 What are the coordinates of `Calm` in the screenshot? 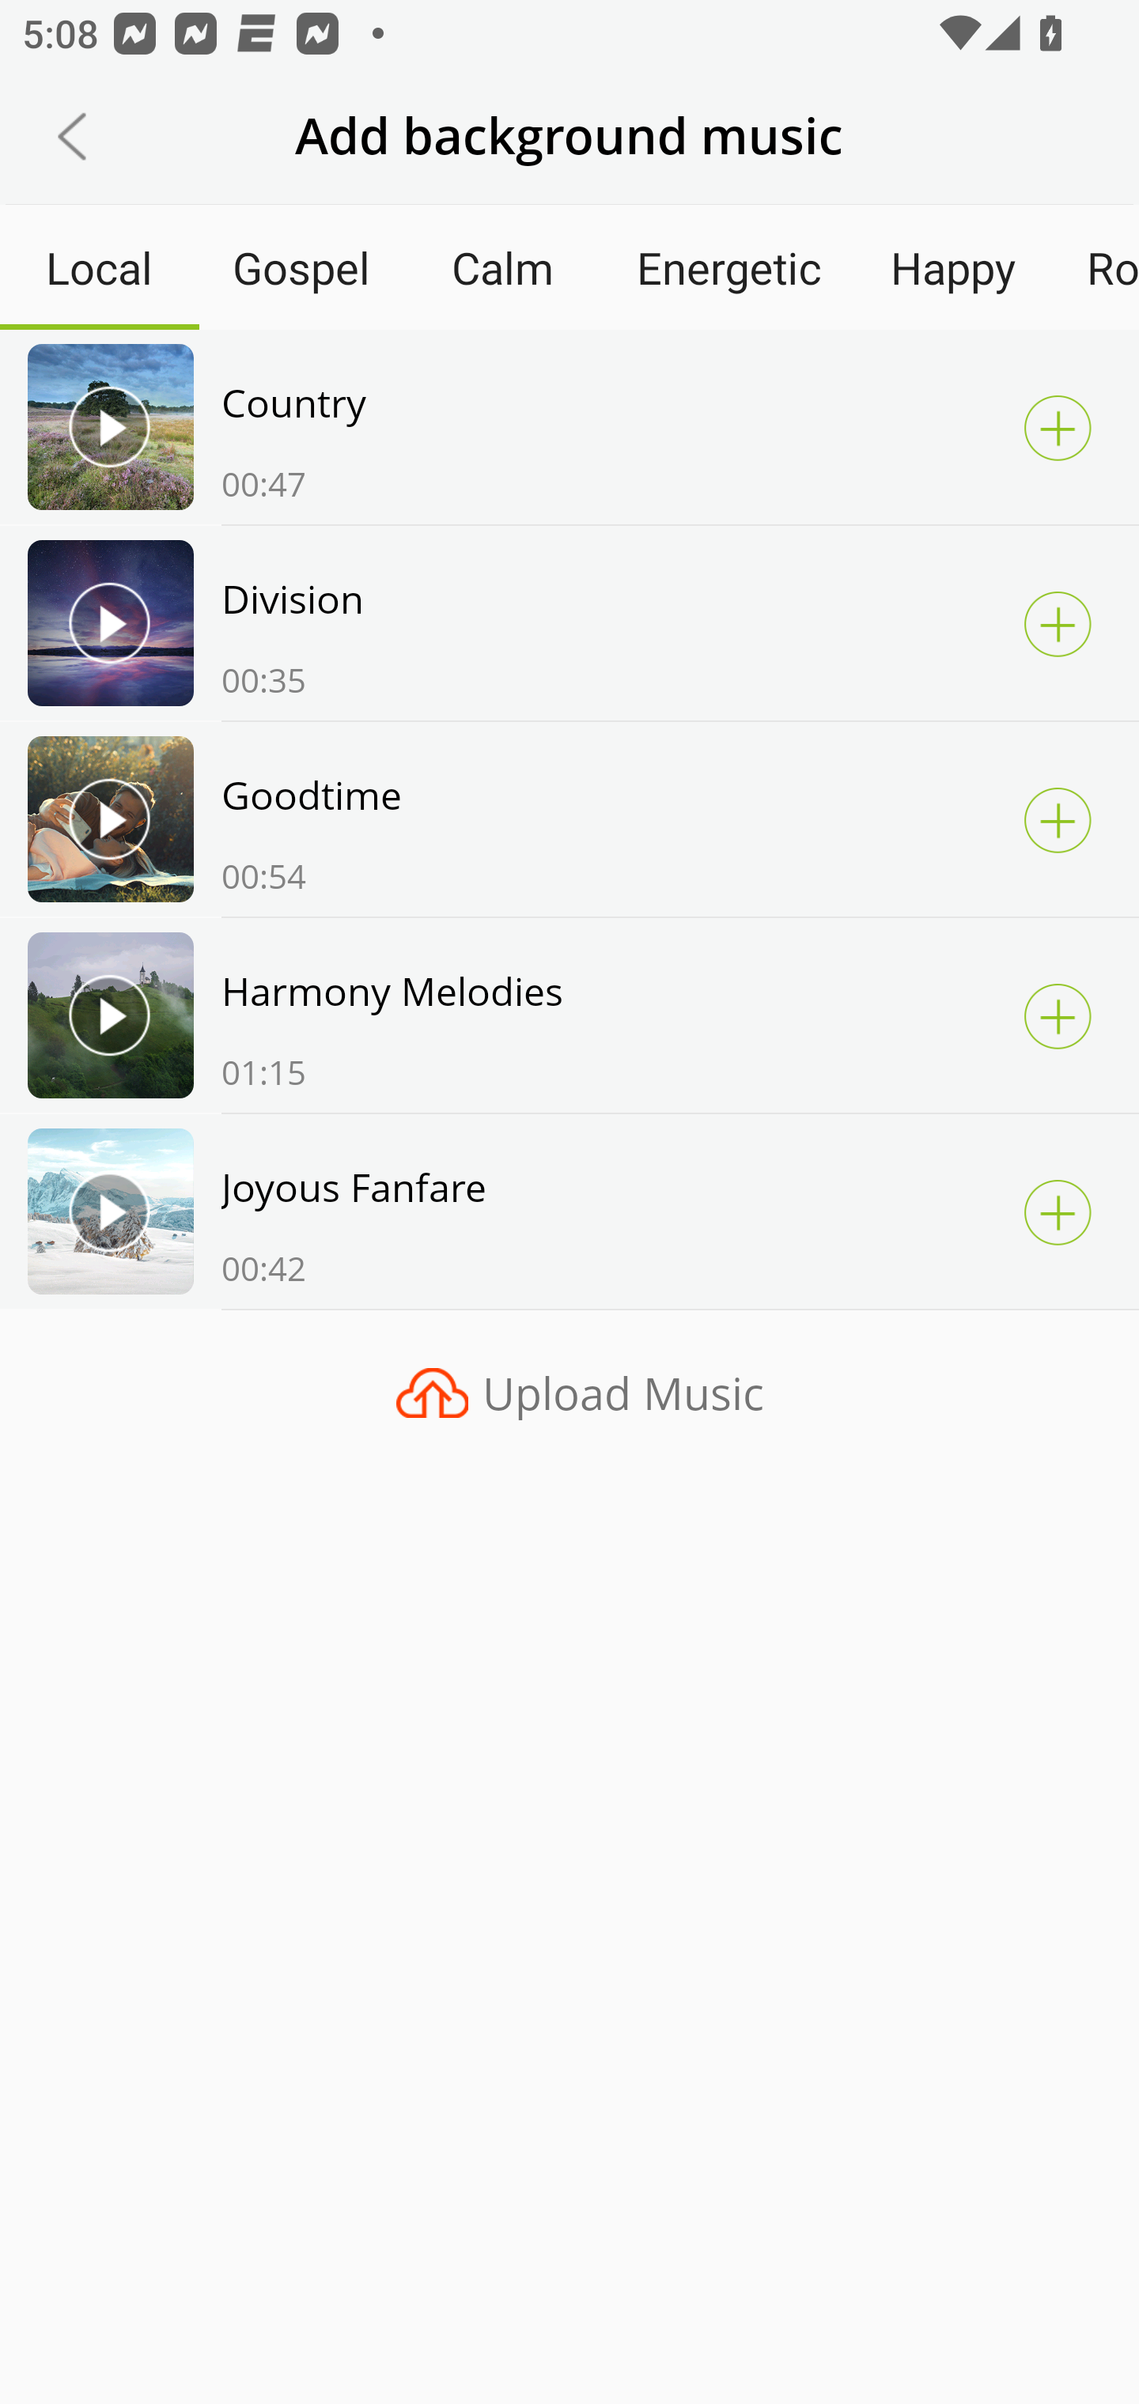 It's located at (502, 266).